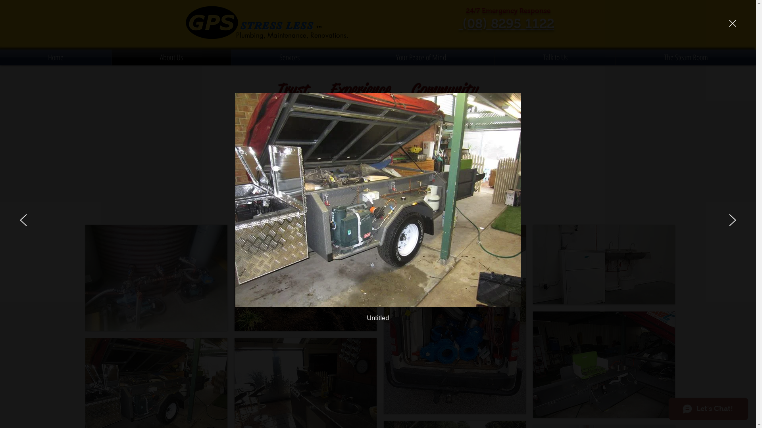 The image size is (762, 428). Describe the element at coordinates (421, 57) in the screenshot. I see `Your Peace of Mind` at that location.